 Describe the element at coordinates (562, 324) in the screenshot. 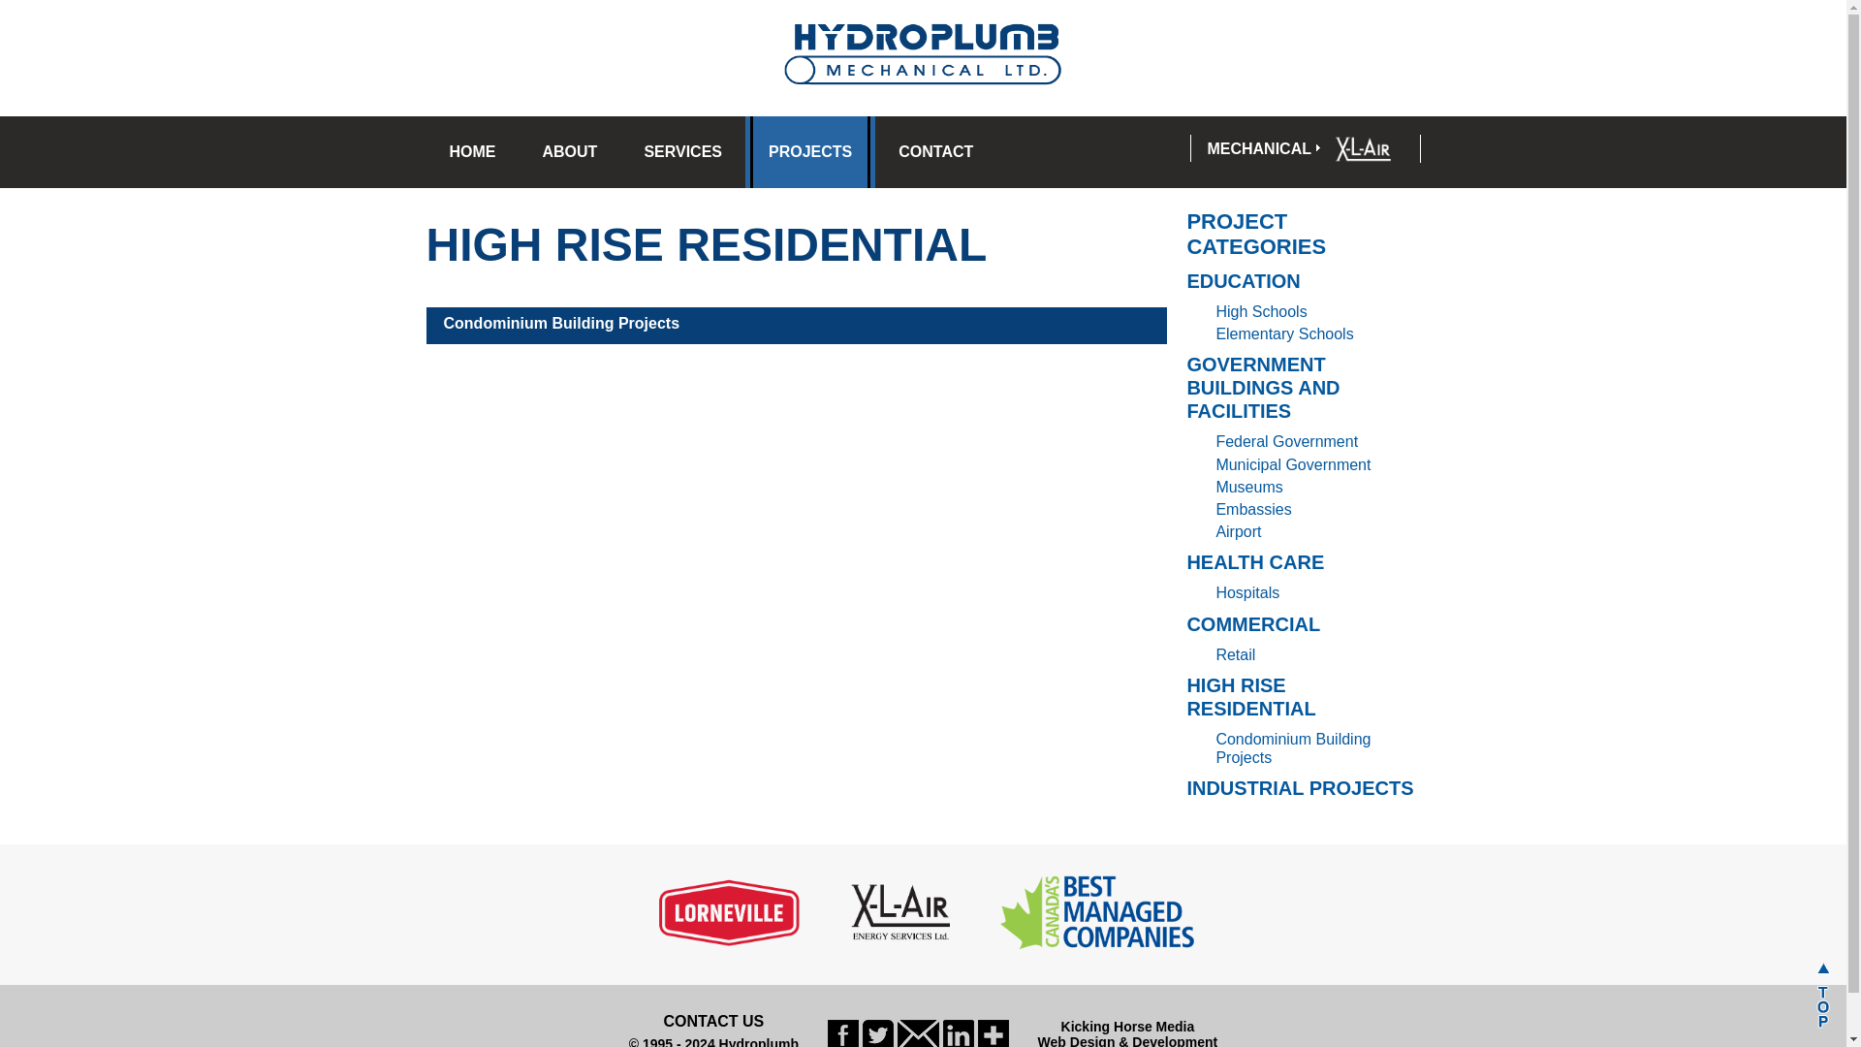

I see `Condominium Building Projects` at that location.